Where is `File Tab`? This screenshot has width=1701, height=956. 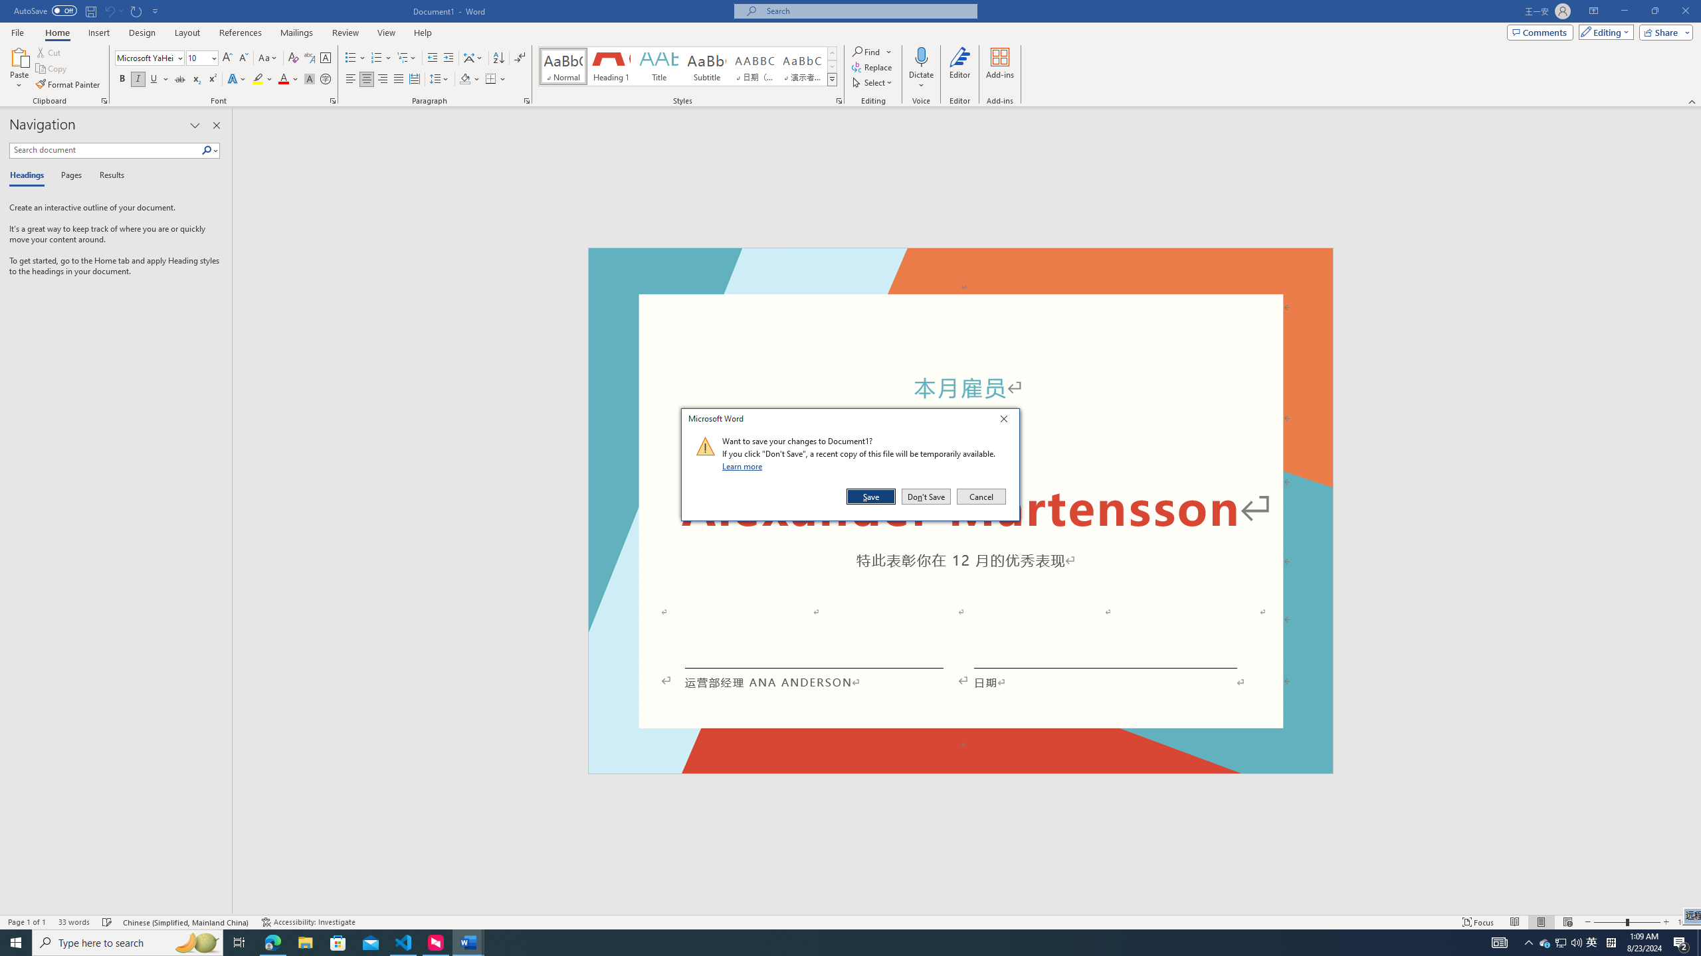
File Tab is located at coordinates (17, 32).